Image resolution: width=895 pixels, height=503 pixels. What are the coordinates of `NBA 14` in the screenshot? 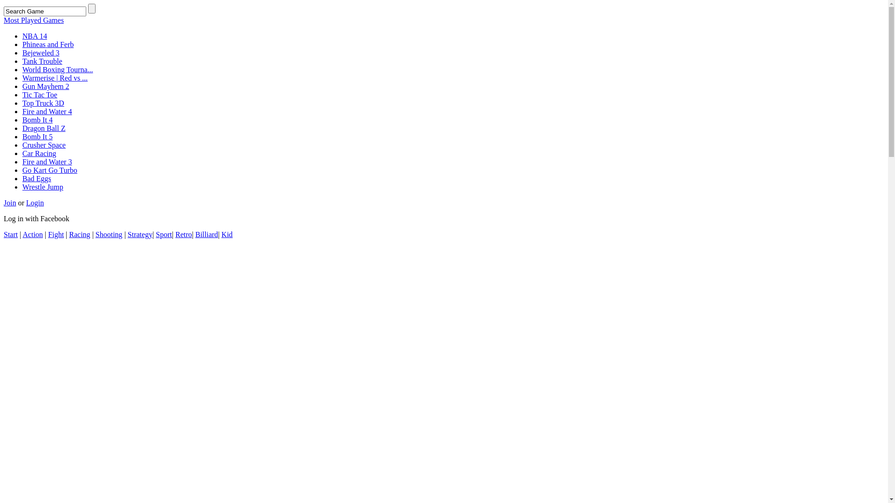 It's located at (34, 36).